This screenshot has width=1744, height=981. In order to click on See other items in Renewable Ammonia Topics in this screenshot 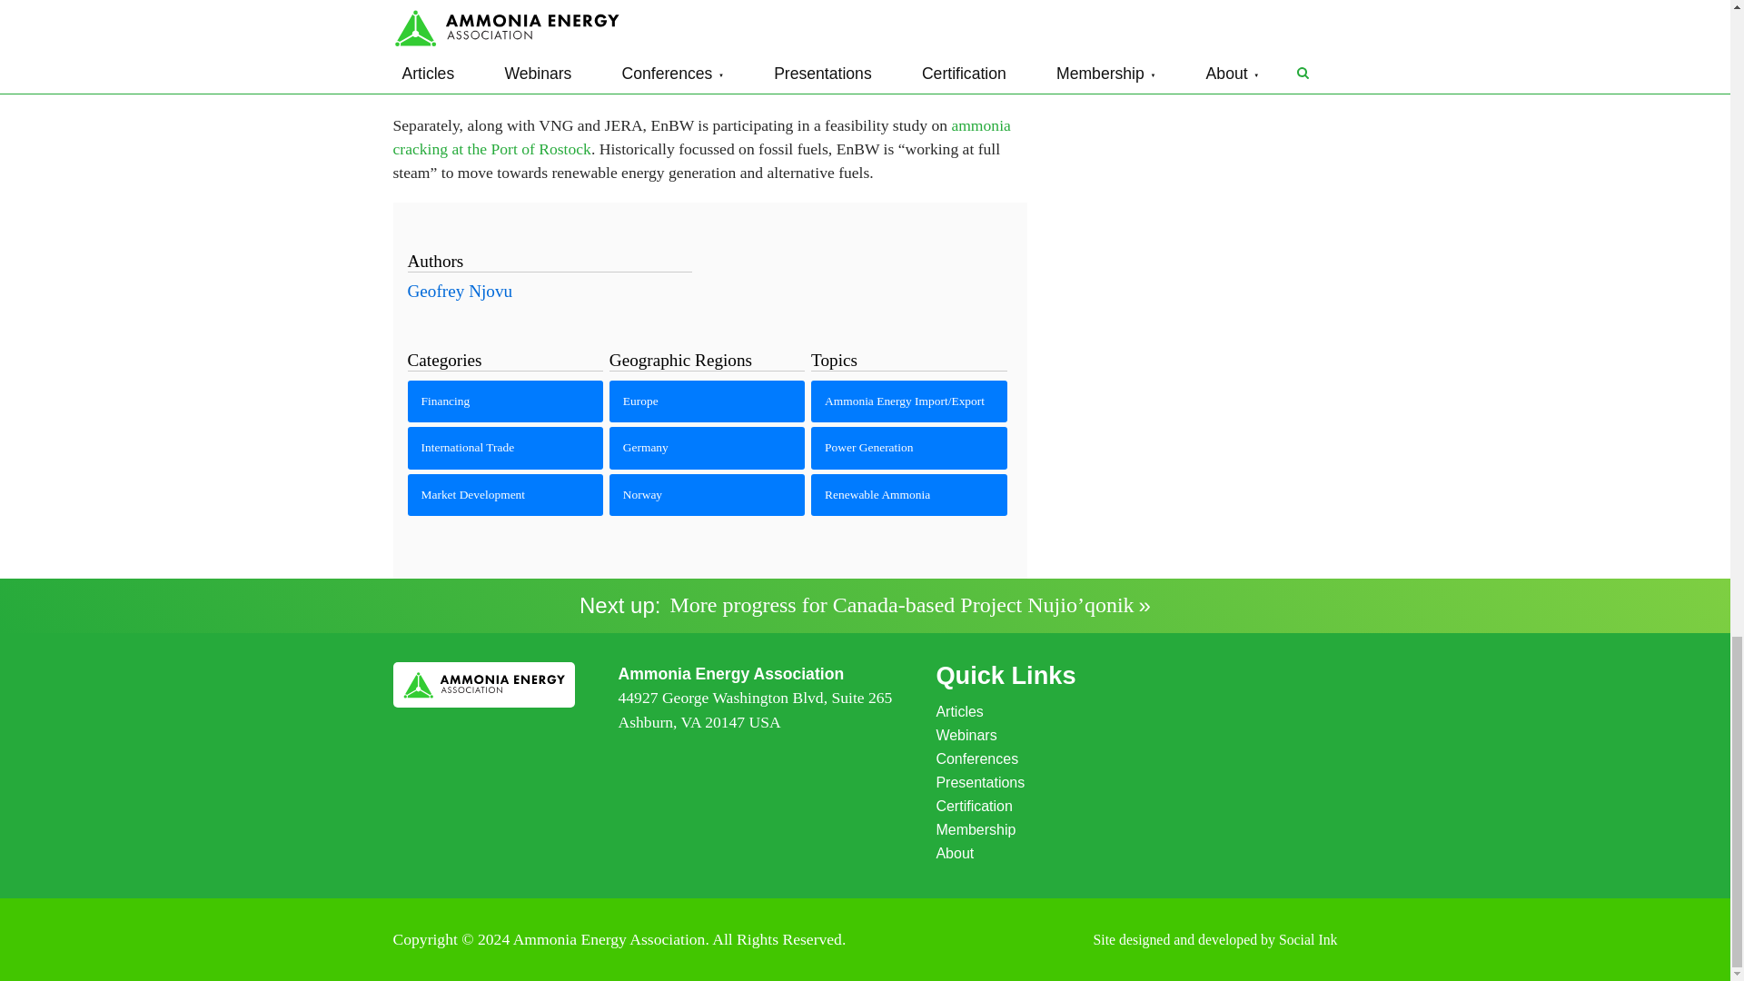, I will do `click(908, 494)`.